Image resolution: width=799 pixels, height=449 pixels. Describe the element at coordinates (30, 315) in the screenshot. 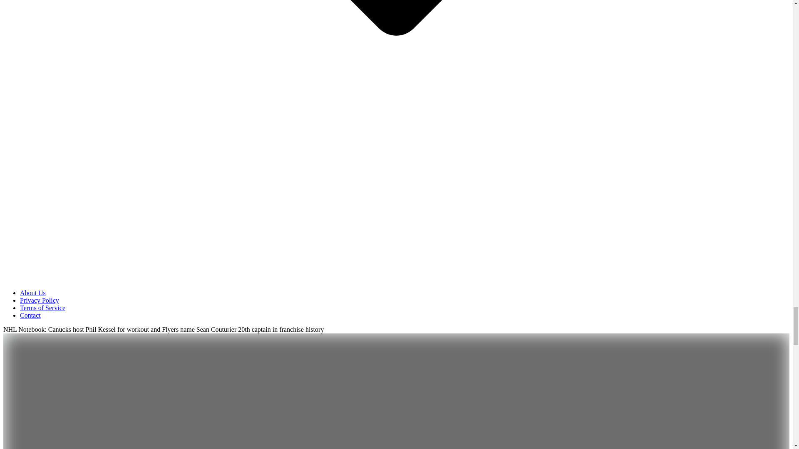

I see `Contact` at that location.